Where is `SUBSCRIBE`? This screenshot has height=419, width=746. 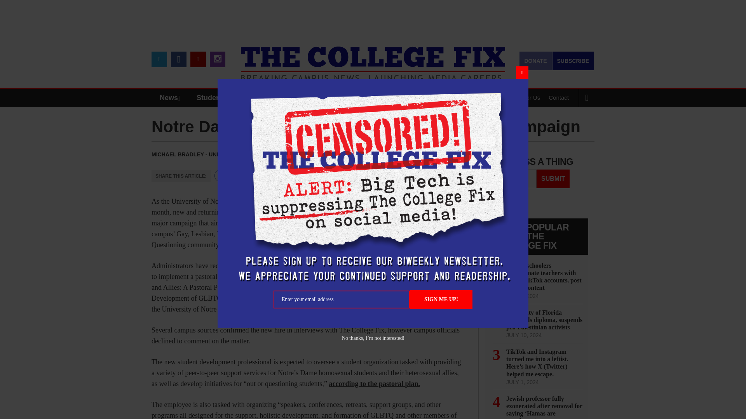
SUBSCRIBE is located at coordinates (573, 61).